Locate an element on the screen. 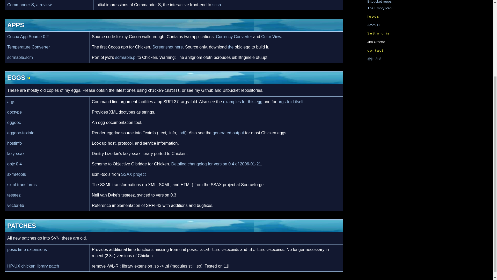  the is located at coordinates (230, 47).